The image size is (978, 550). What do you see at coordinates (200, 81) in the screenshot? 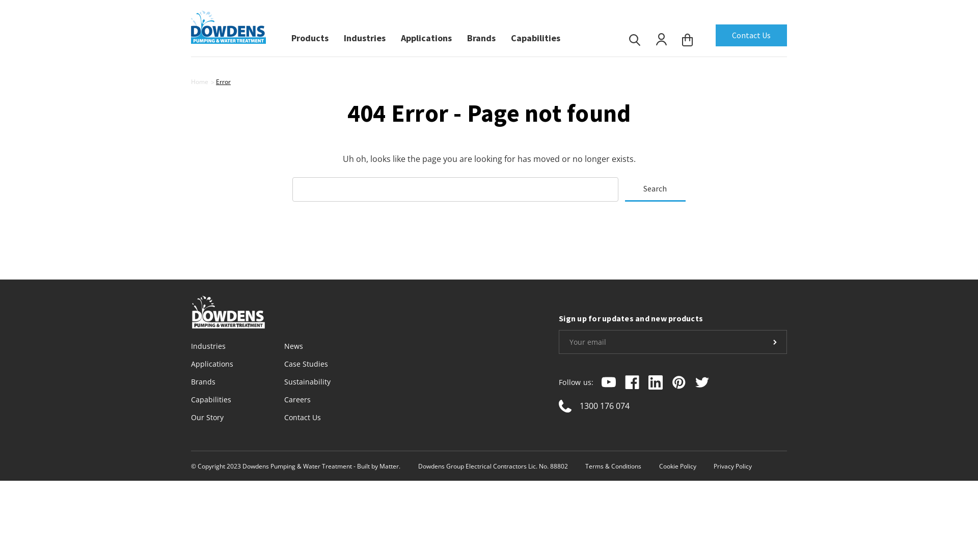
I see `Home` at bounding box center [200, 81].